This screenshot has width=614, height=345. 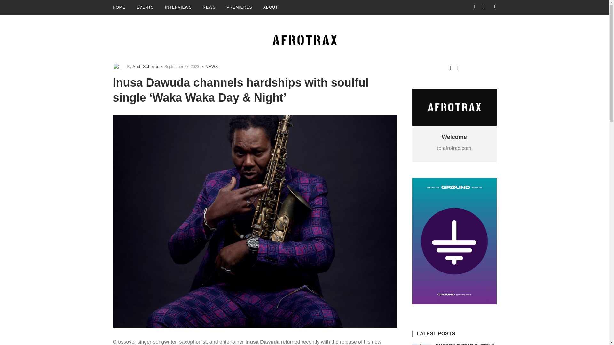 What do you see at coordinates (178, 8) in the screenshot?
I see `INTERVIEWS` at bounding box center [178, 8].